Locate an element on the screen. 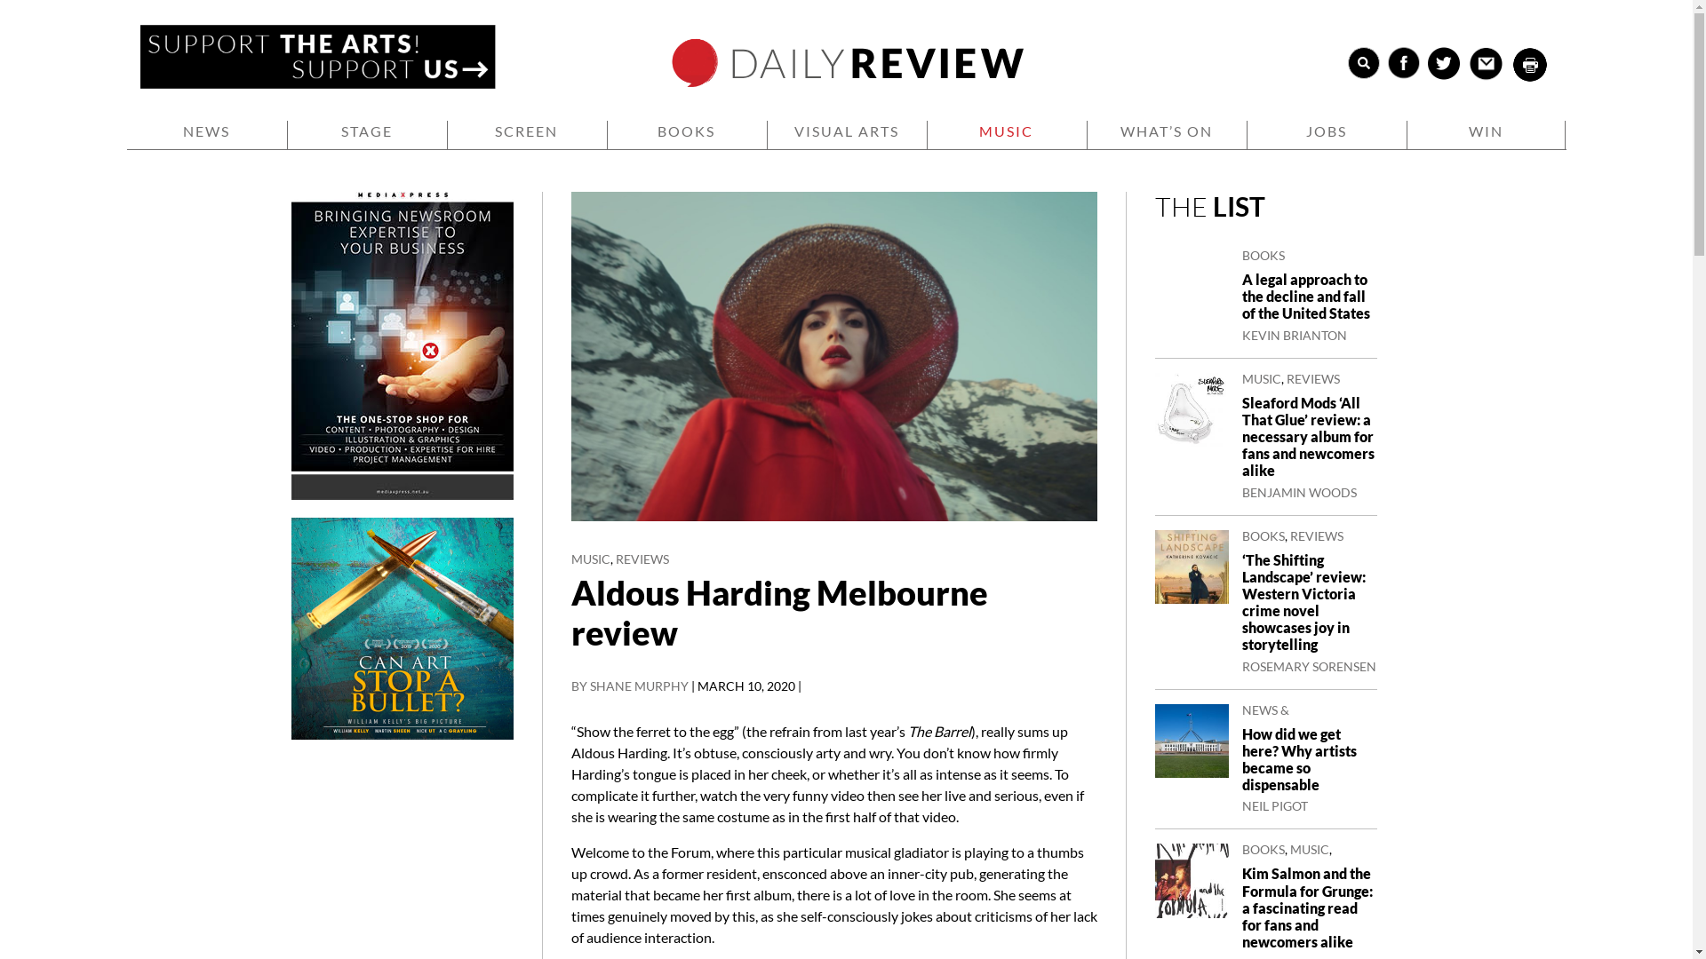 Image resolution: width=1706 pixels, height=959 pixels. NEIL PIGOT is located at coordinates (1275, 806).